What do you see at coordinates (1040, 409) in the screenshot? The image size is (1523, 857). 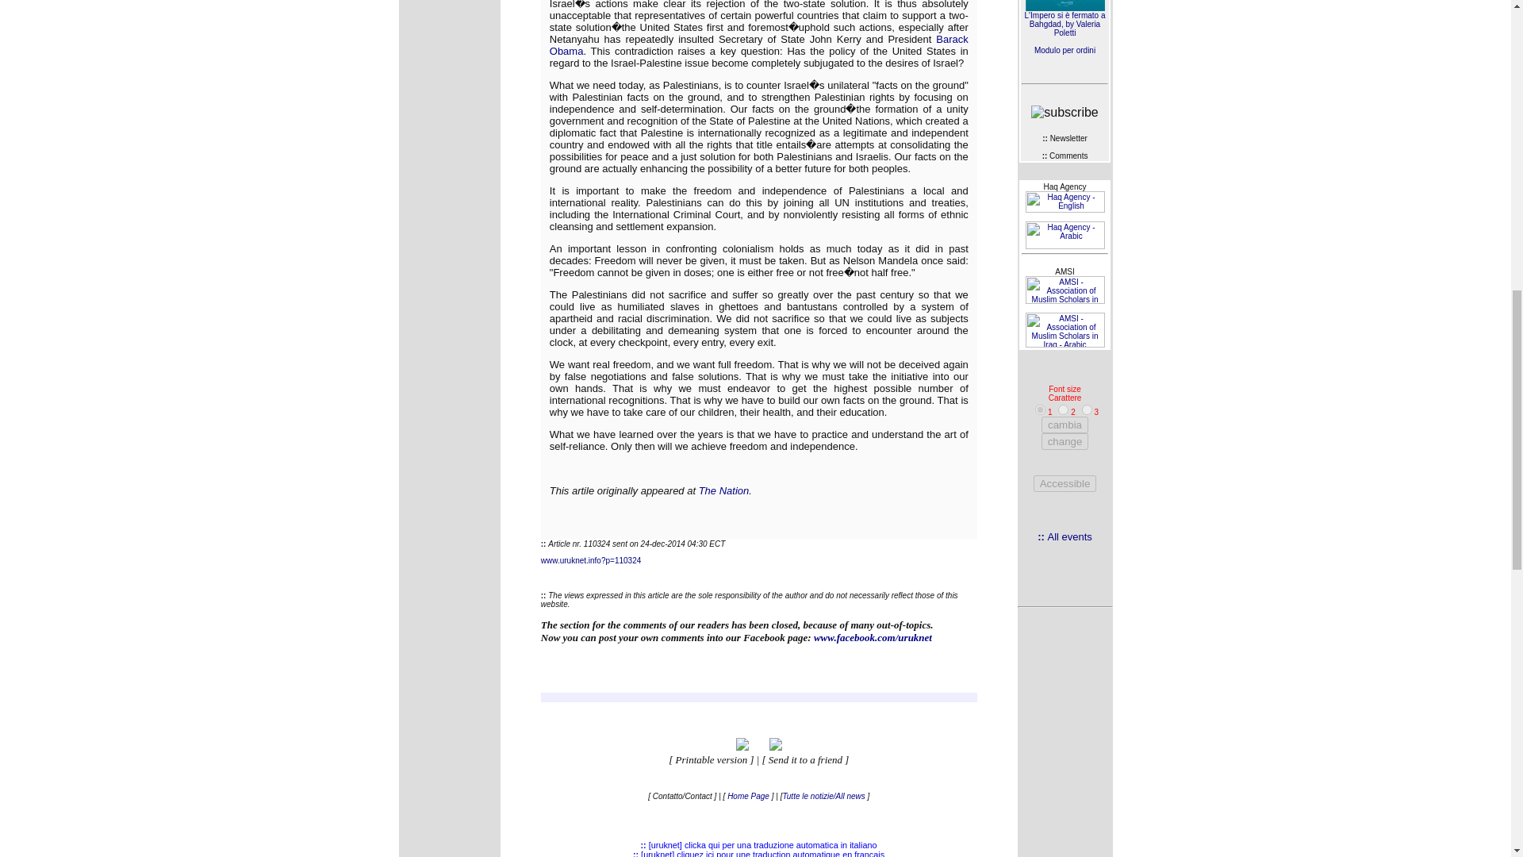 I see `1` at bounding box center [1040, 409].